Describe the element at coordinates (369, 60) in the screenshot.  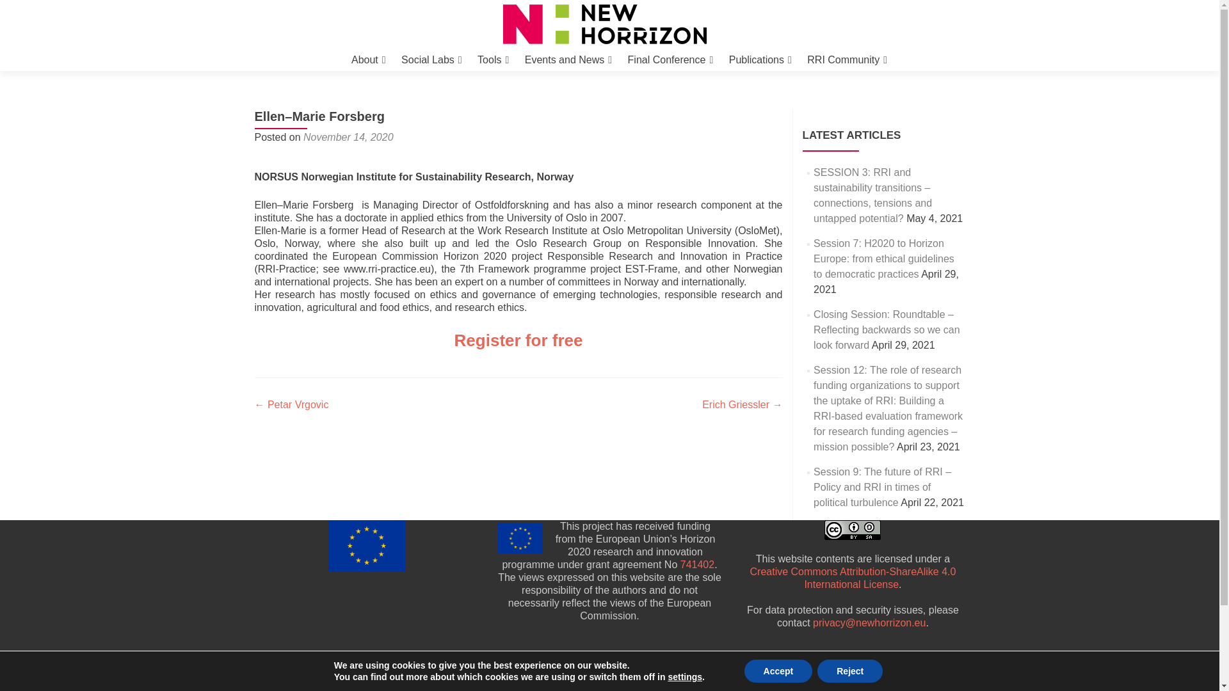
I see `About` at that location.